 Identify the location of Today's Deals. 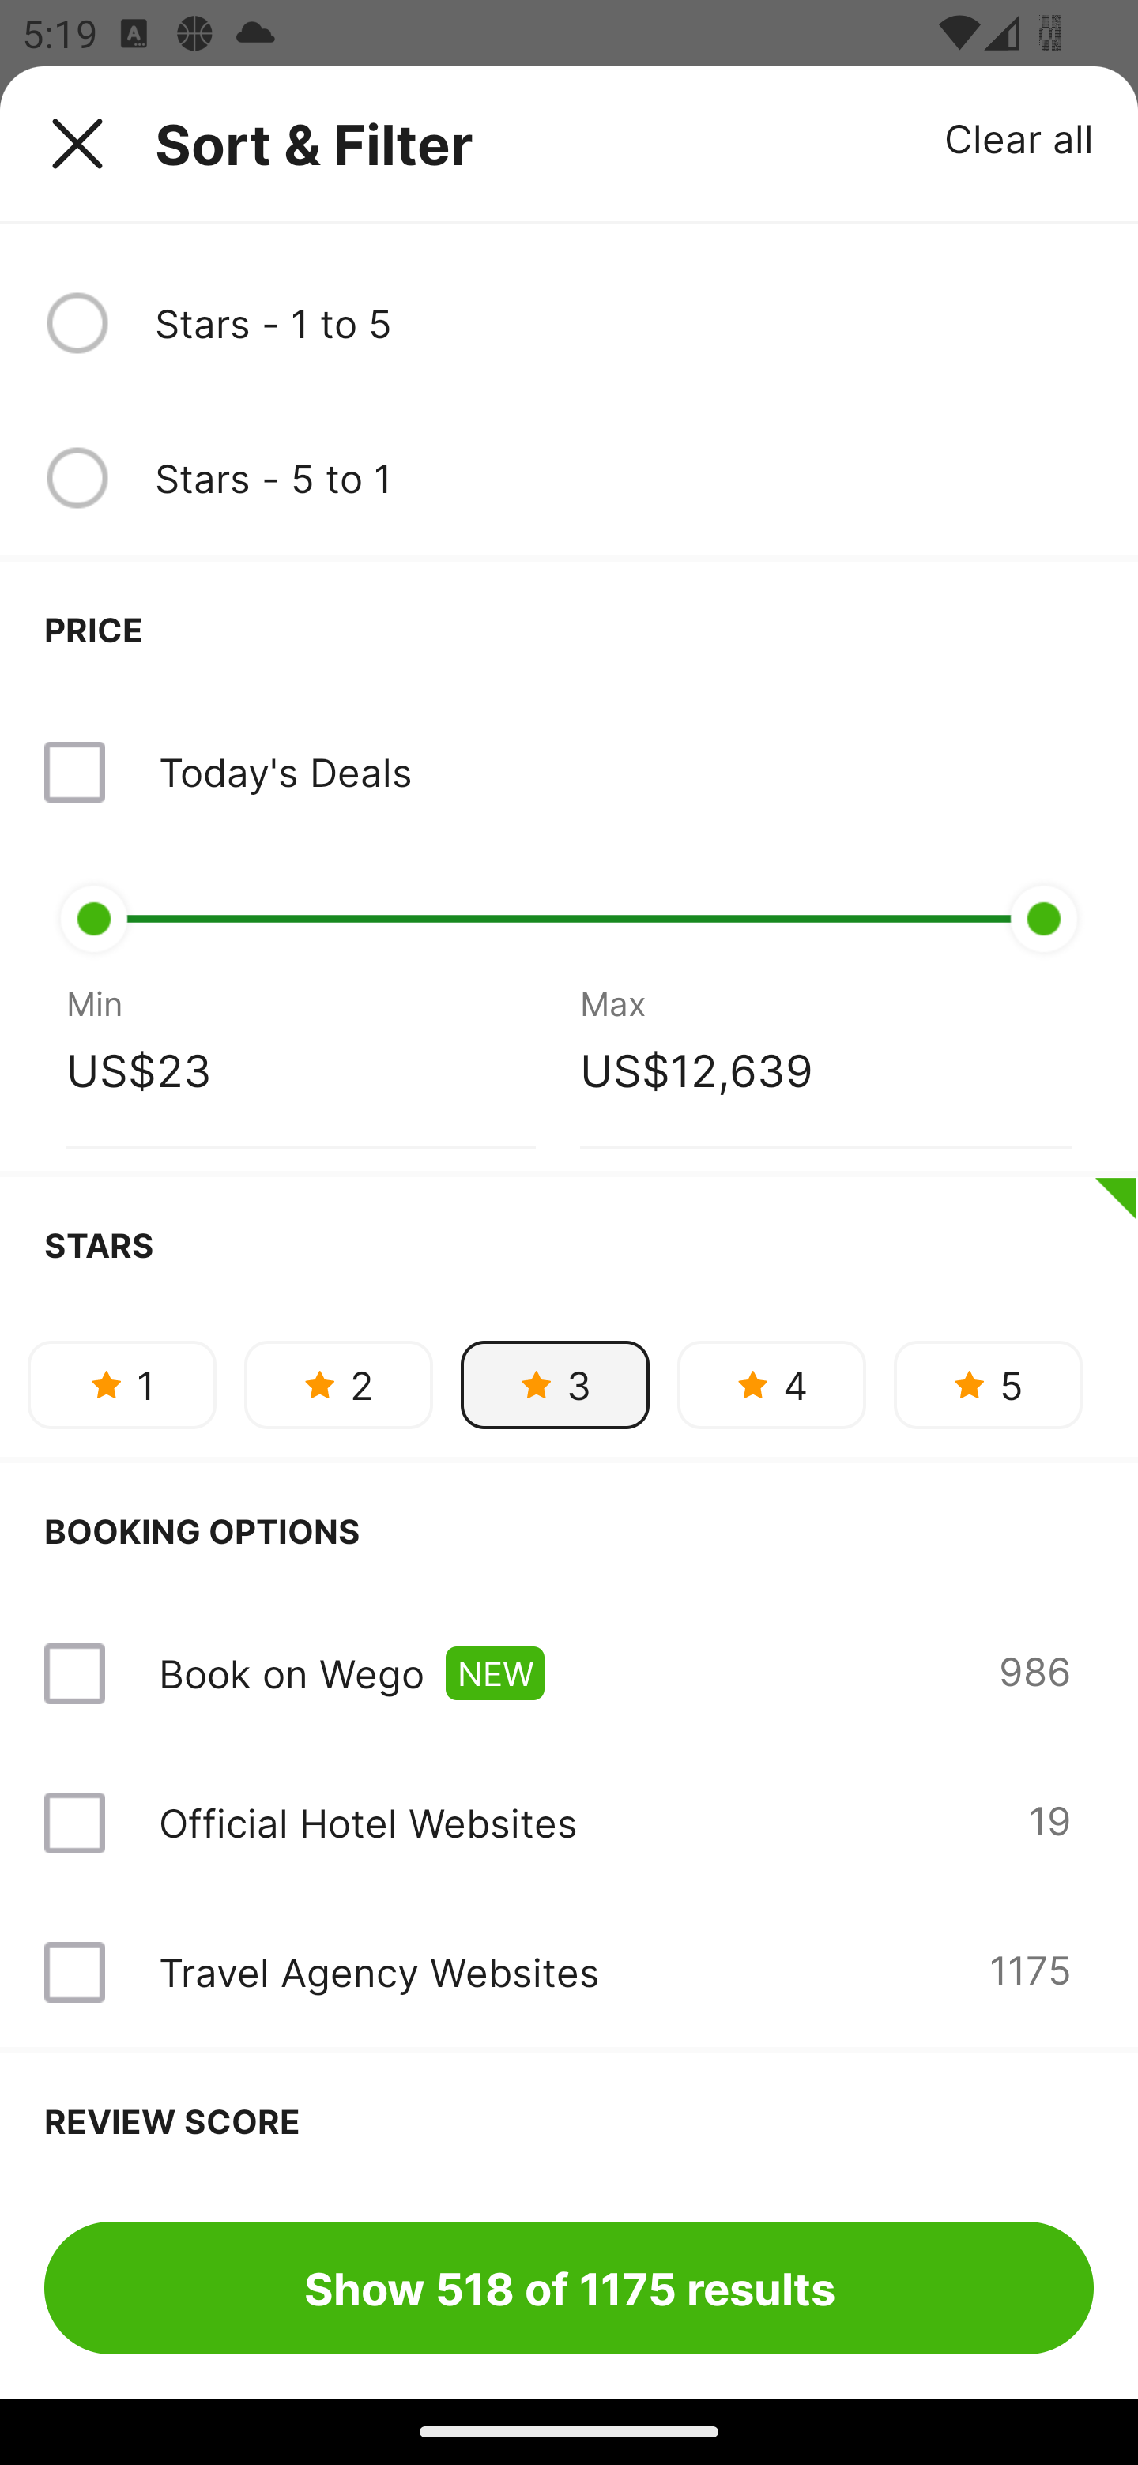
(284, 771).